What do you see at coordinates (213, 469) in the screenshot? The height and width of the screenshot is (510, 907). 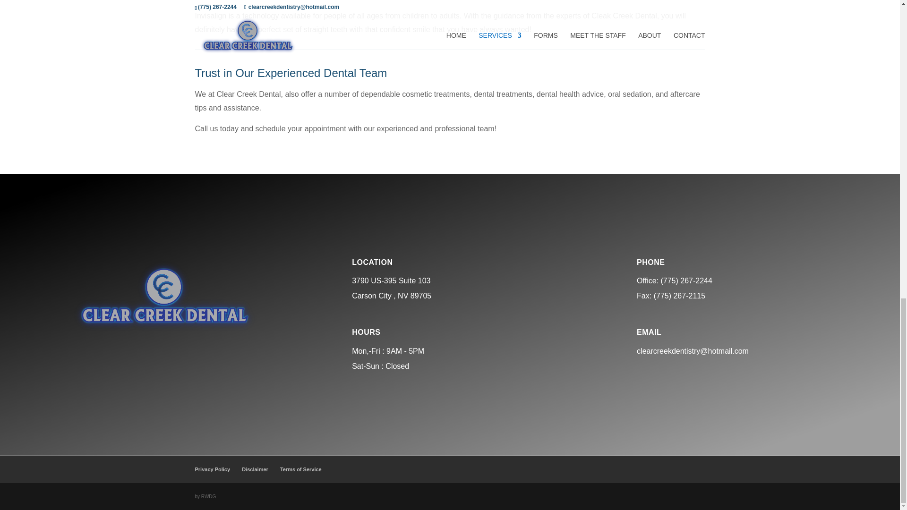 I see `Privacy Policy` at bounding box center [213, 469].